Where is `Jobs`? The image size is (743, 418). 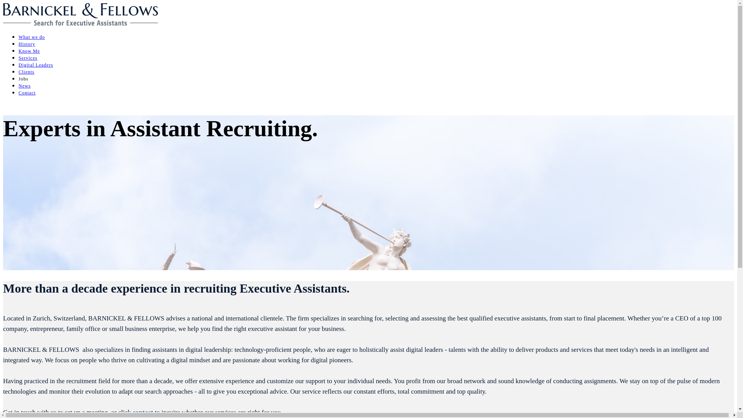 Jobs is located at coordinates (23, 79).